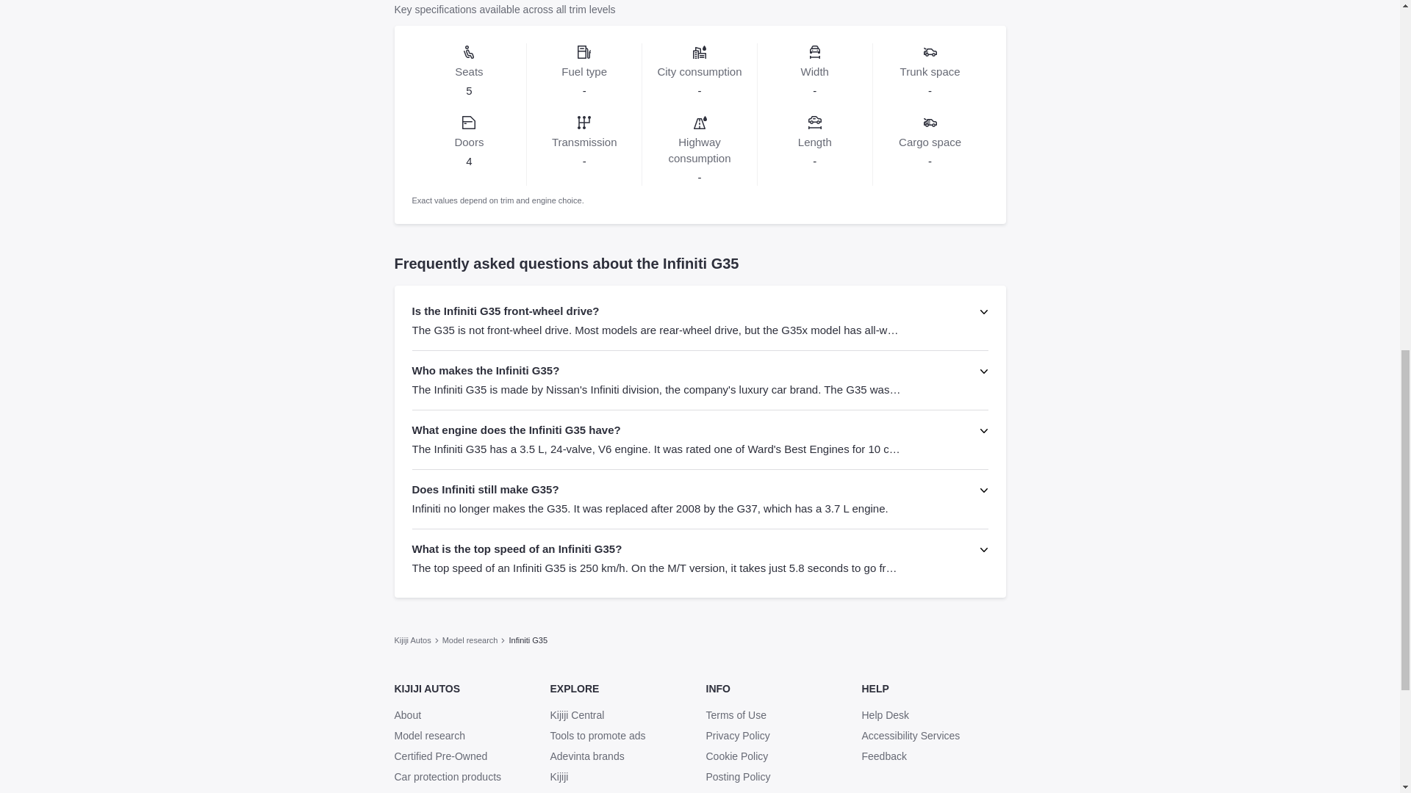 The width and height of the screenshot is (1411, 793). Describe the element at coordinates (465, 777) in the screenshot. I see `Car protection products` at that location.